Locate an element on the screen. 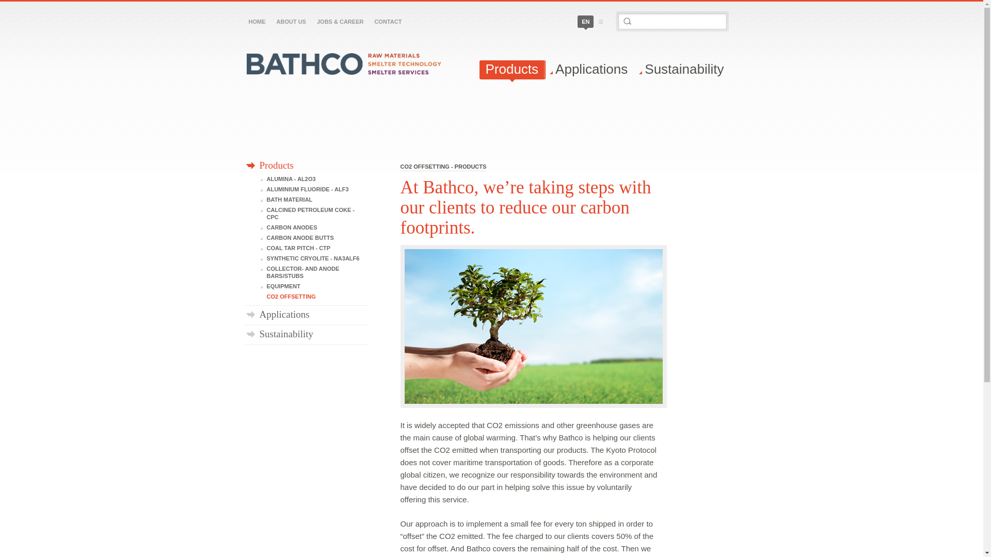 Image resolution: width=991 pixels, height=557 pixels. HOME is located at coordinates (257, 22).